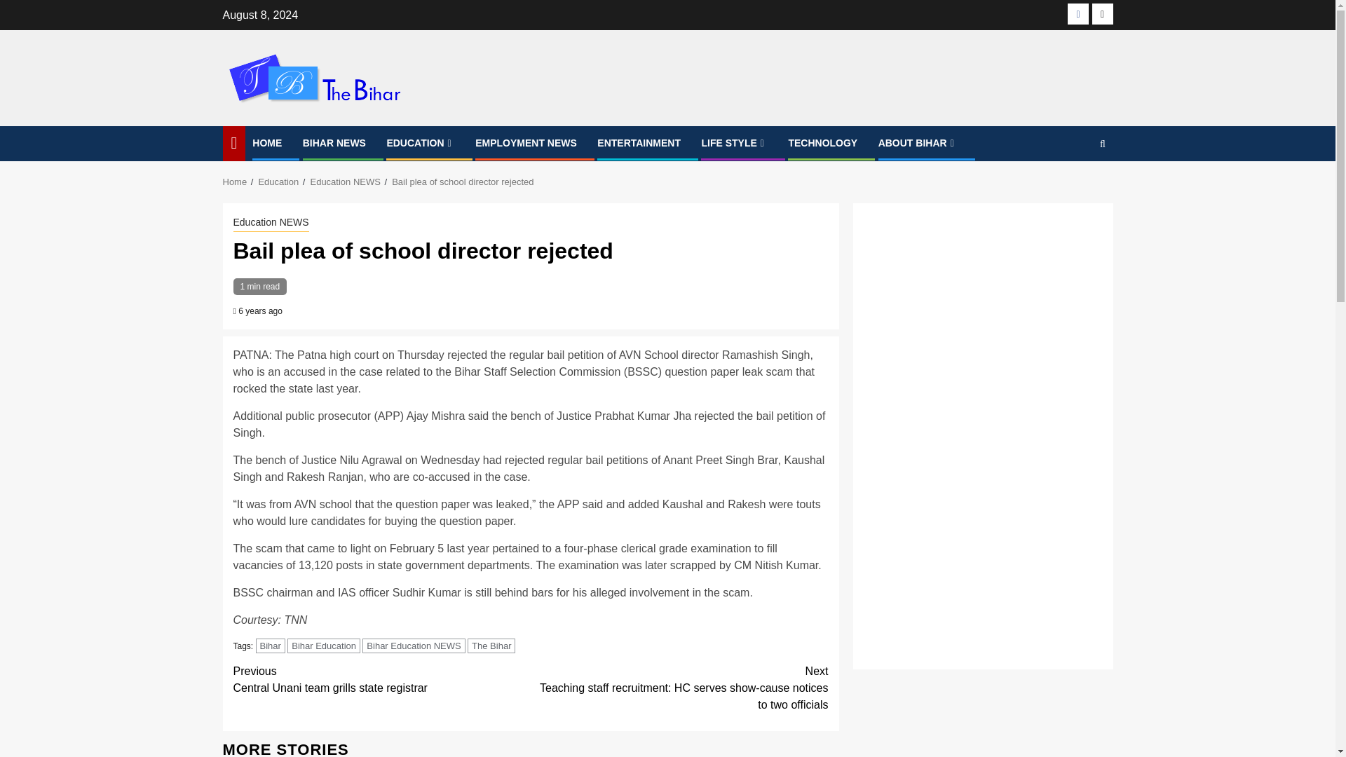 The width and height of the screenshot is (1346, 757). What do you see at coordinates (421, 142) in the screenshot?
I see `EDUCATION` at bounding box center [421, 142].